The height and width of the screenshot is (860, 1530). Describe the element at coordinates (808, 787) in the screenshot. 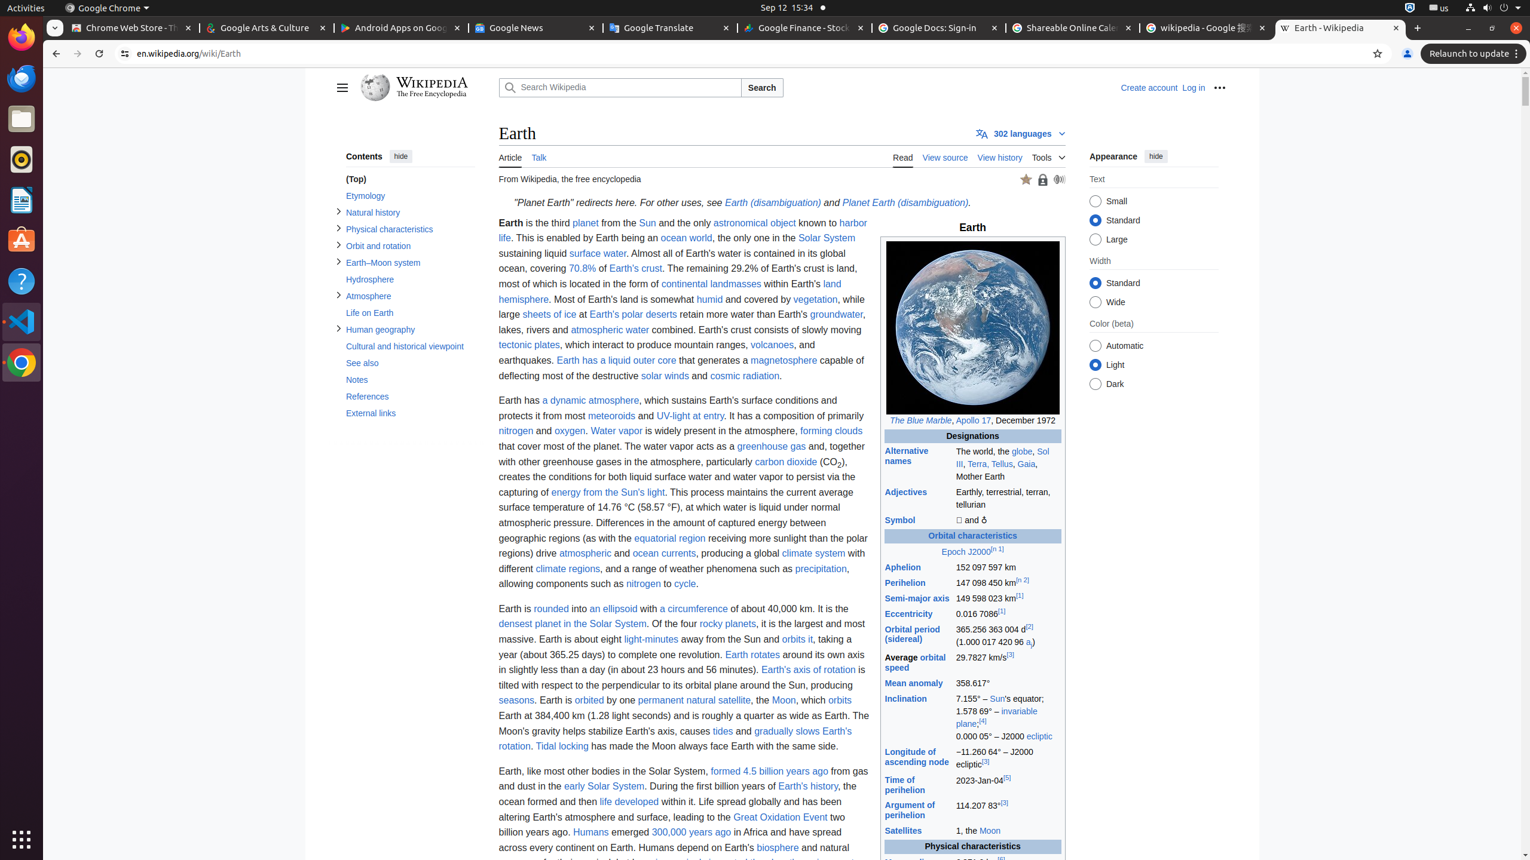

I see `Earth's history` at that location.